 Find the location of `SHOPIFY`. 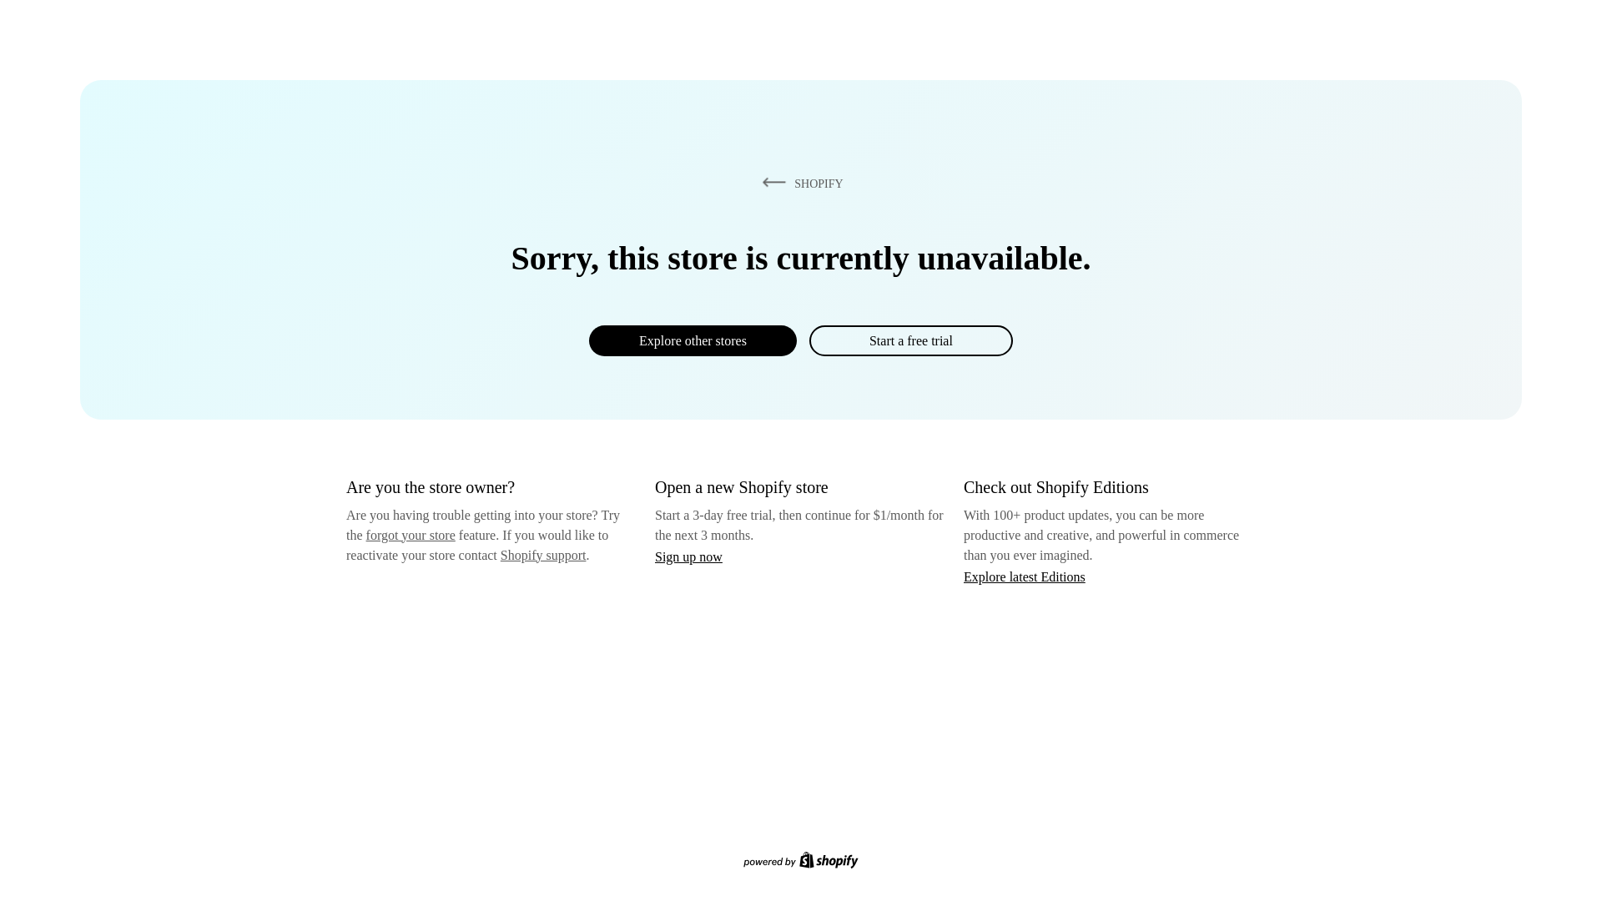

SHOPIFY is located at coordinates (799, 183).